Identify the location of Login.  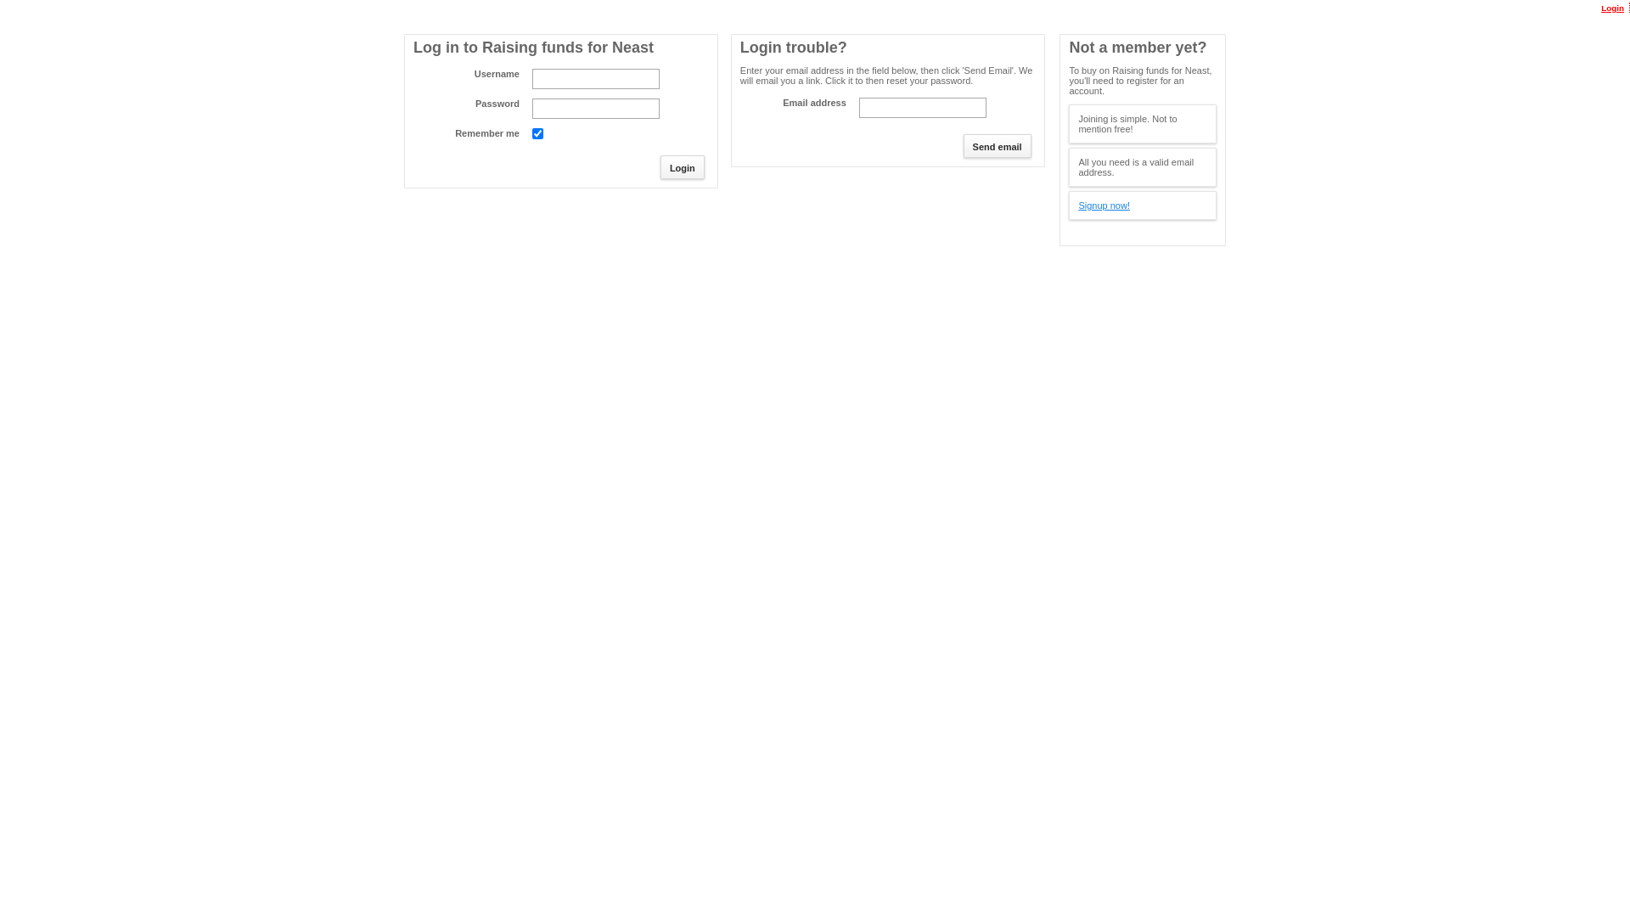
(1605, 8).